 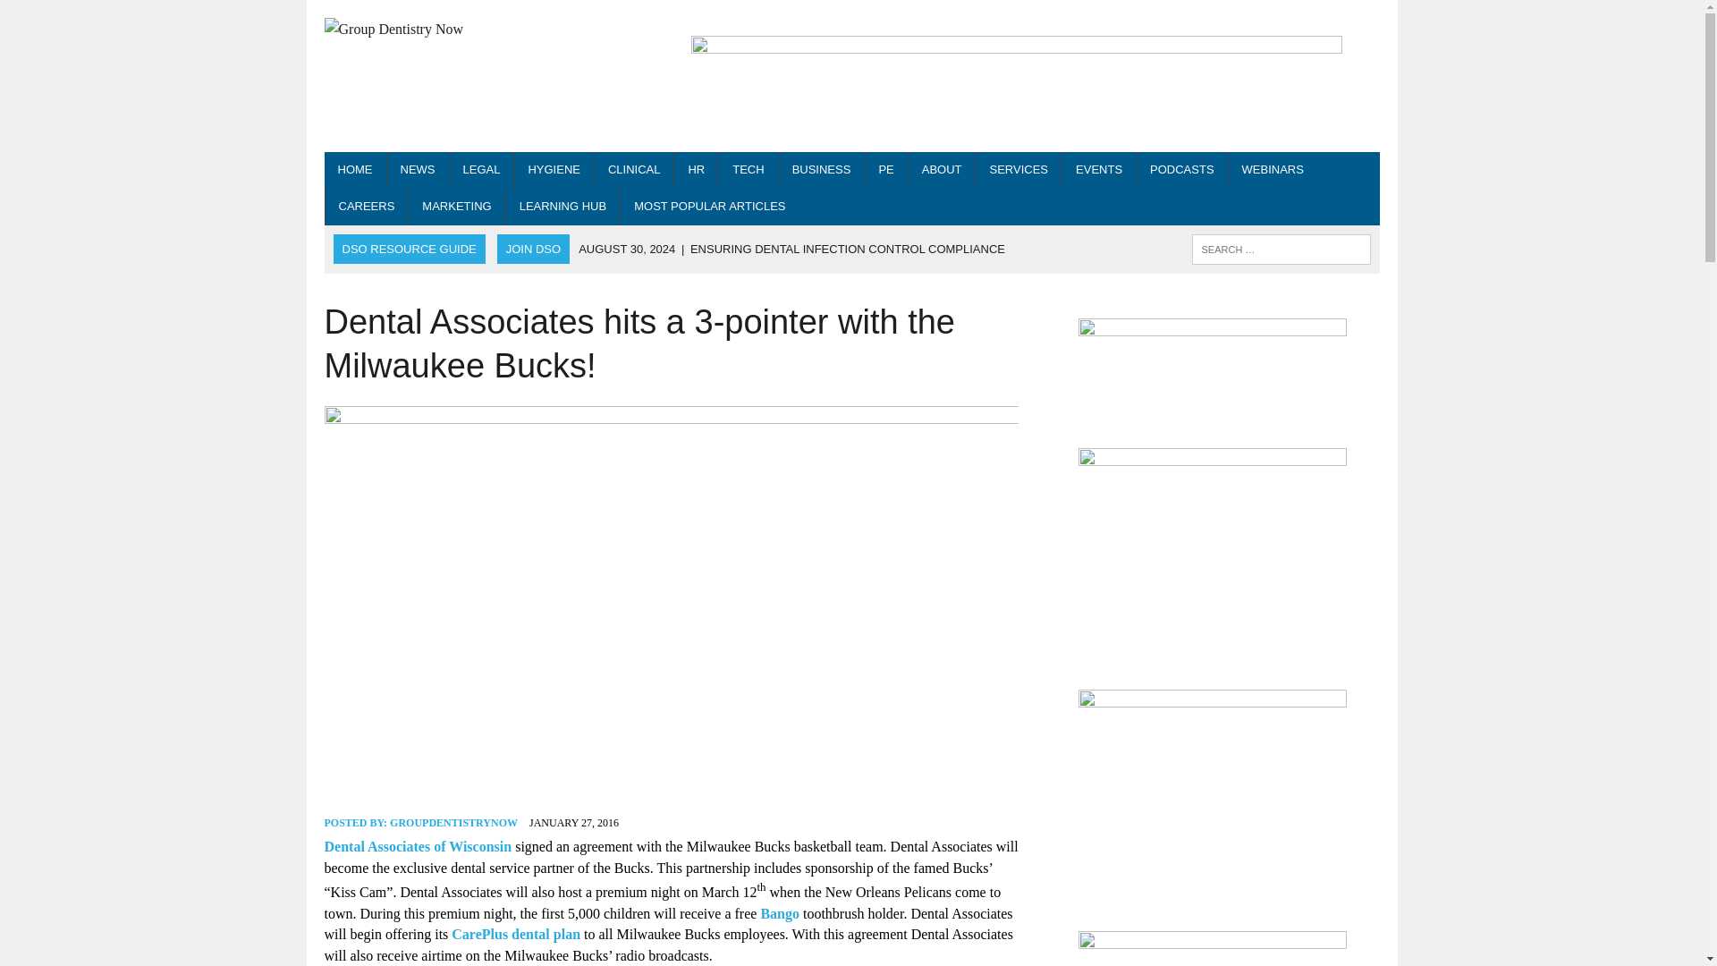 I want to click on CLINICAL, so click(x=634, y=170).